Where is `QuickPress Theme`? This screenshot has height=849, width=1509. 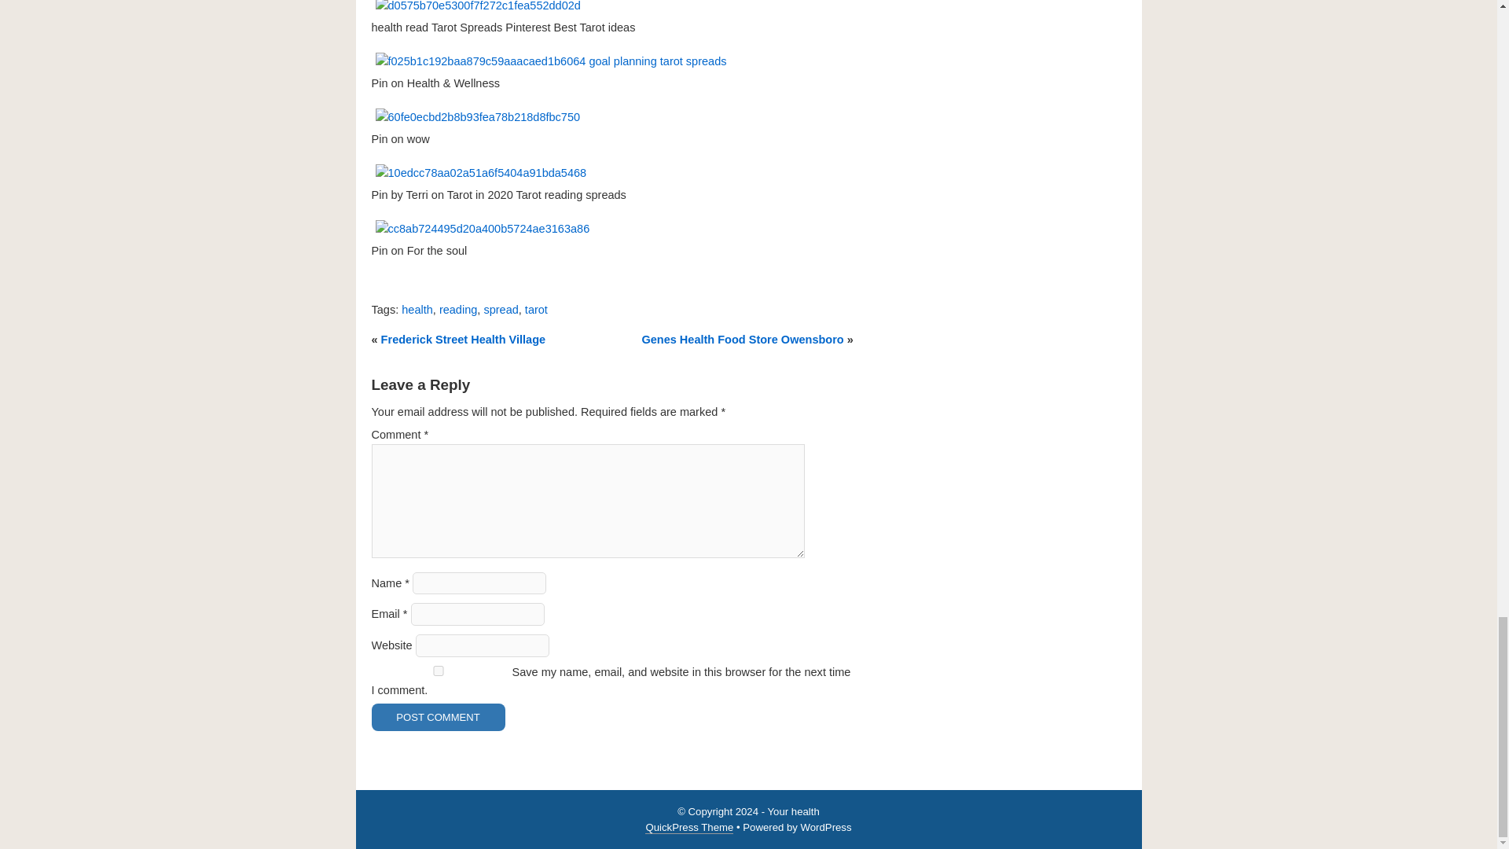
QuickPress Theme is located at coordinates (689, 827).